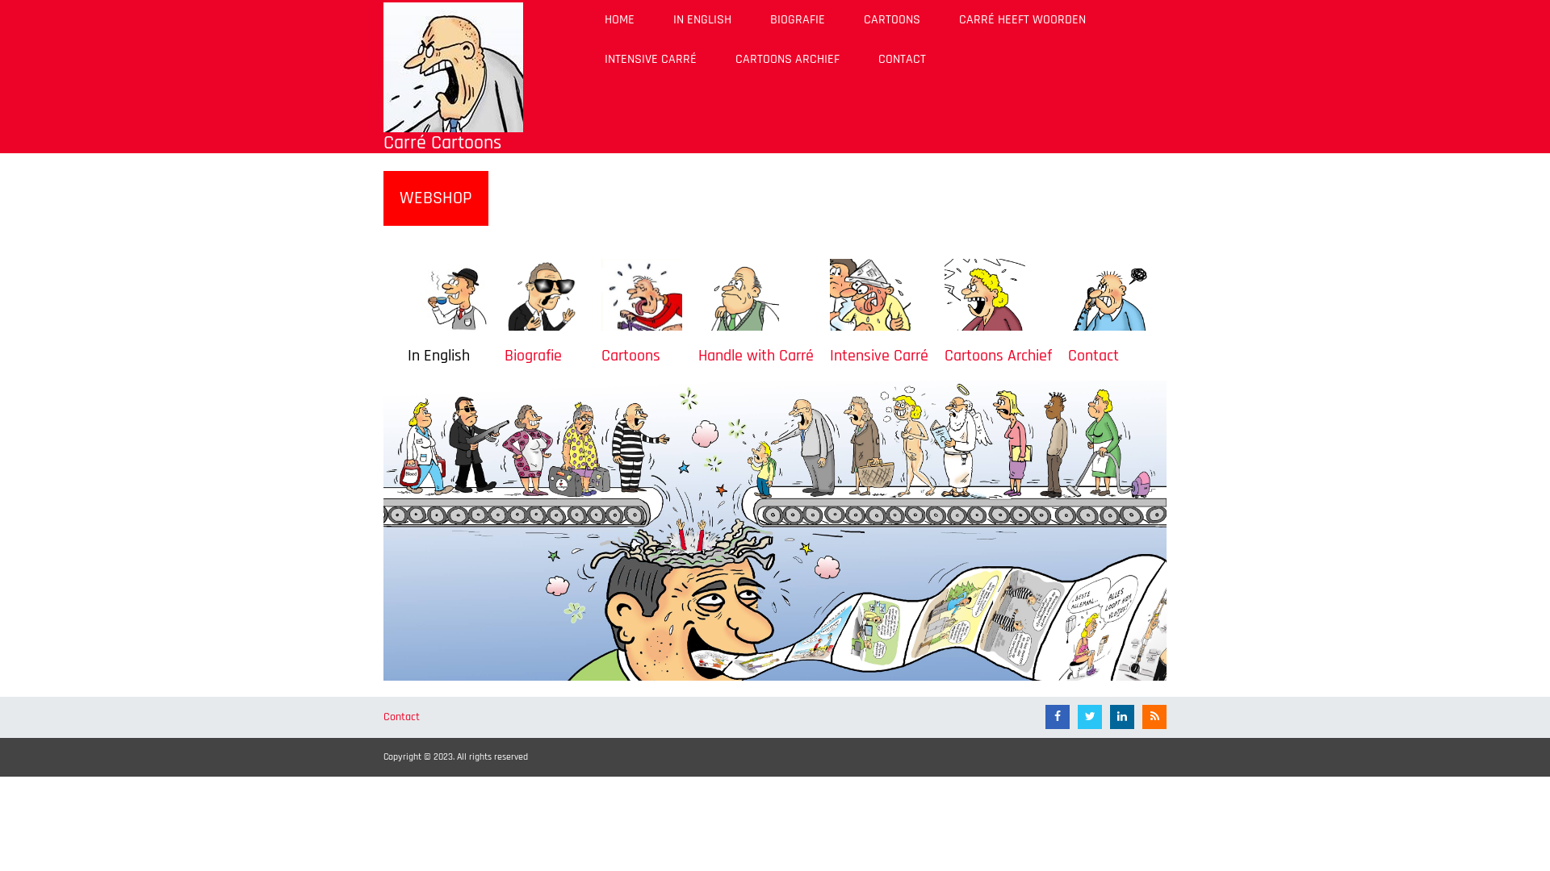 Image resolution: width=1550 pixels, height=871 pixels. What do you see at coordinates (798, 19) in the screenshot?
I see `BIOGRAFIE` at bounding box center [798, 19].